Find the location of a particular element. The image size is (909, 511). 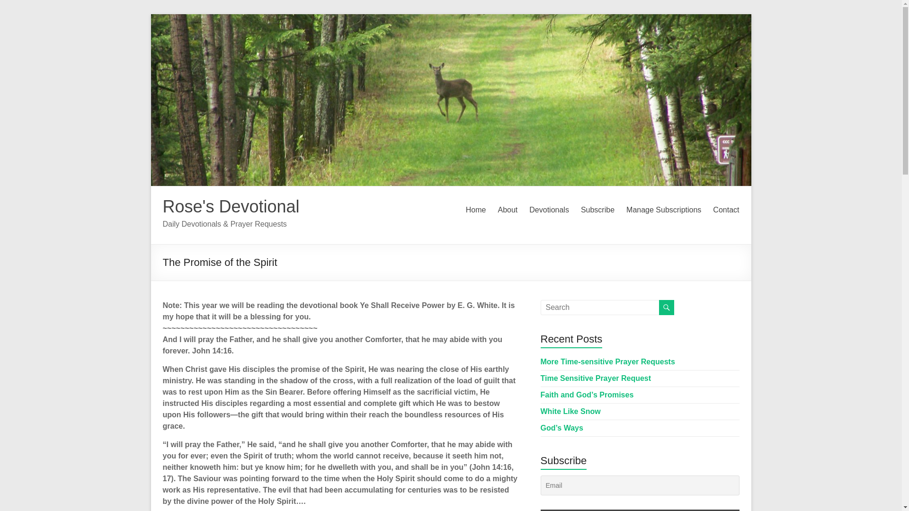

Time Sensitive Prayer Request is located at coordinates (596, 378).